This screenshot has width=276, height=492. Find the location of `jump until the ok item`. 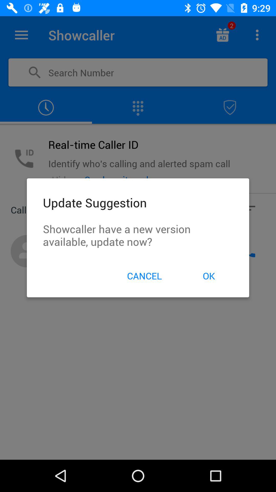

jump until the ok item is located at coordinates (209, 276).